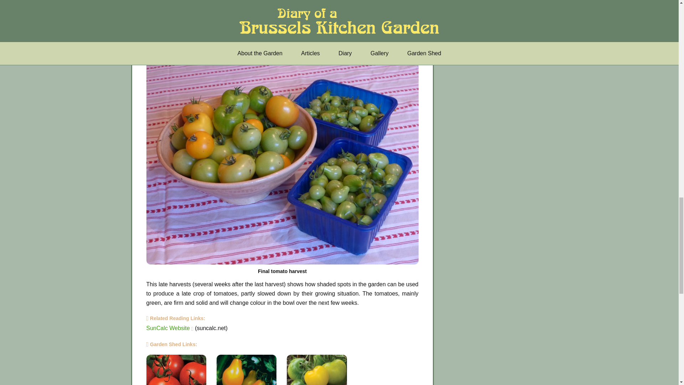  Describe the element at coordinates (316, 370) in the screenshot. I see `Tomato Yellow Perfection` at that location.